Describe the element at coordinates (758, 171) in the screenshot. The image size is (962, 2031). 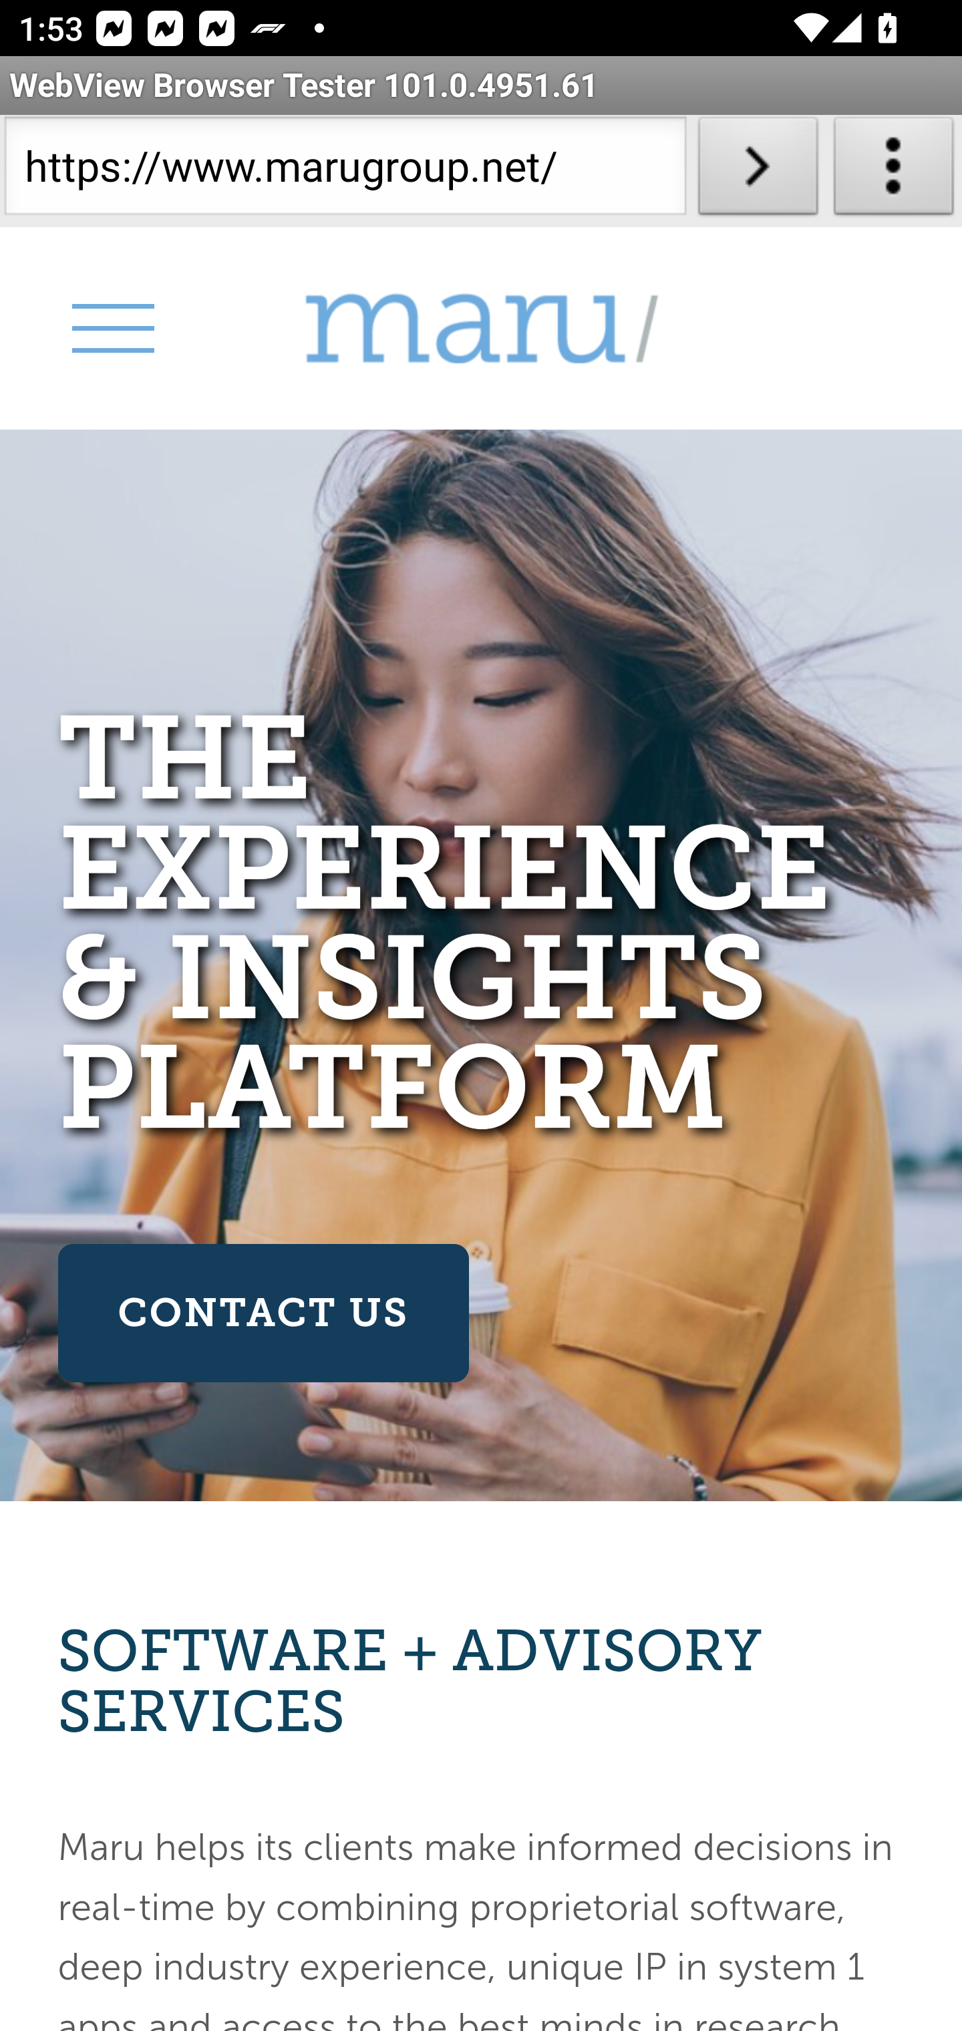
I see `Load URL` at that location.